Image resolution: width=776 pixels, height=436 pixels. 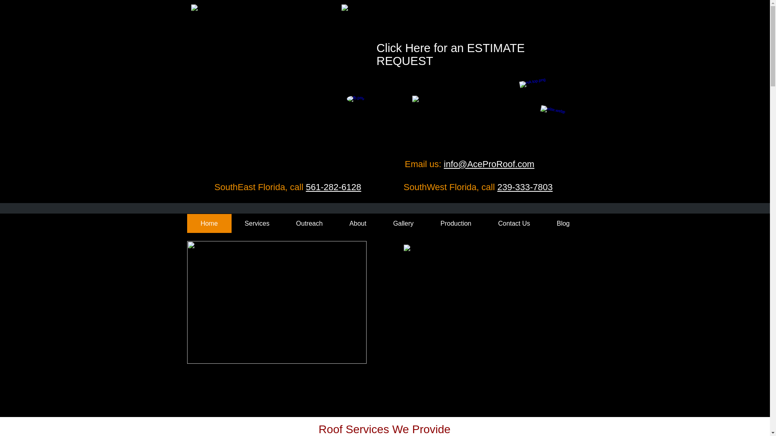 I want to click on Production, so click(x=455, y=223).